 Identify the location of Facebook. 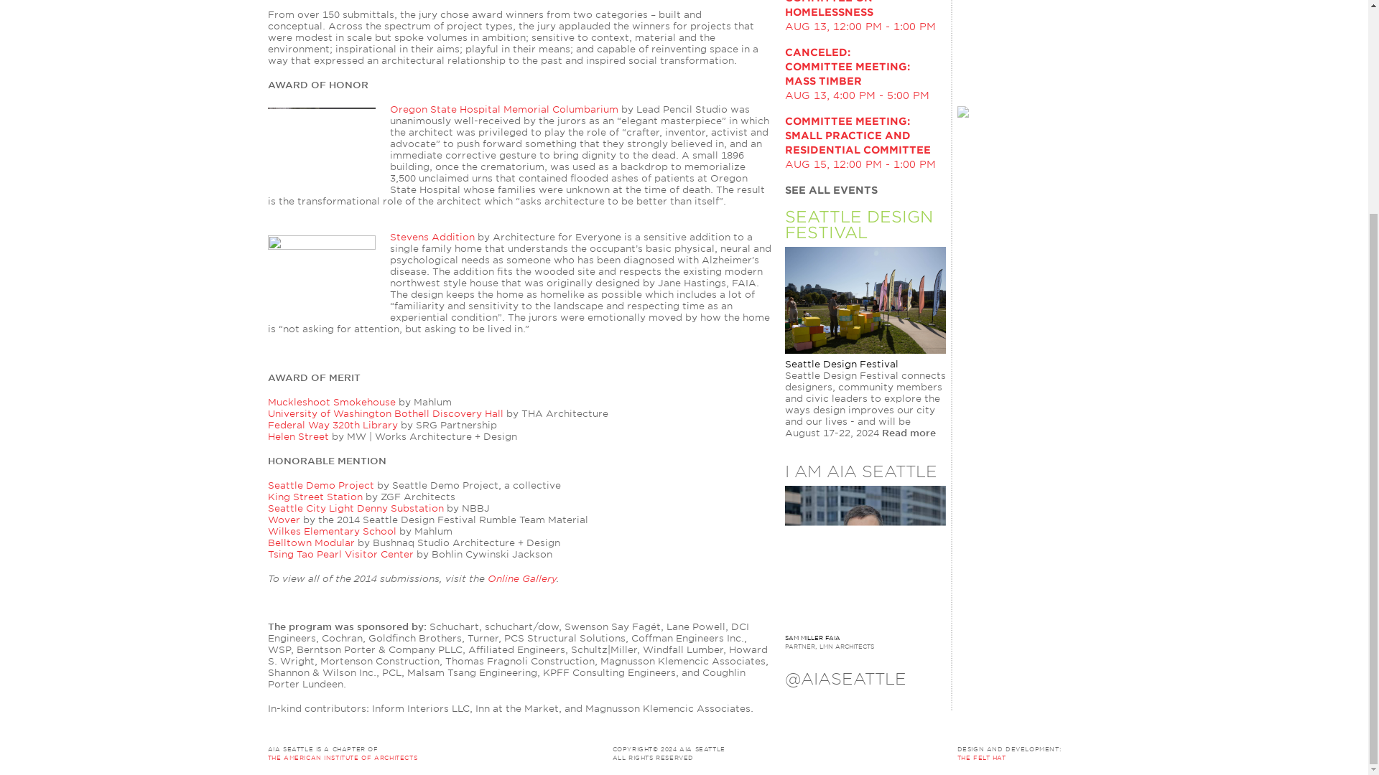
(839, 702).